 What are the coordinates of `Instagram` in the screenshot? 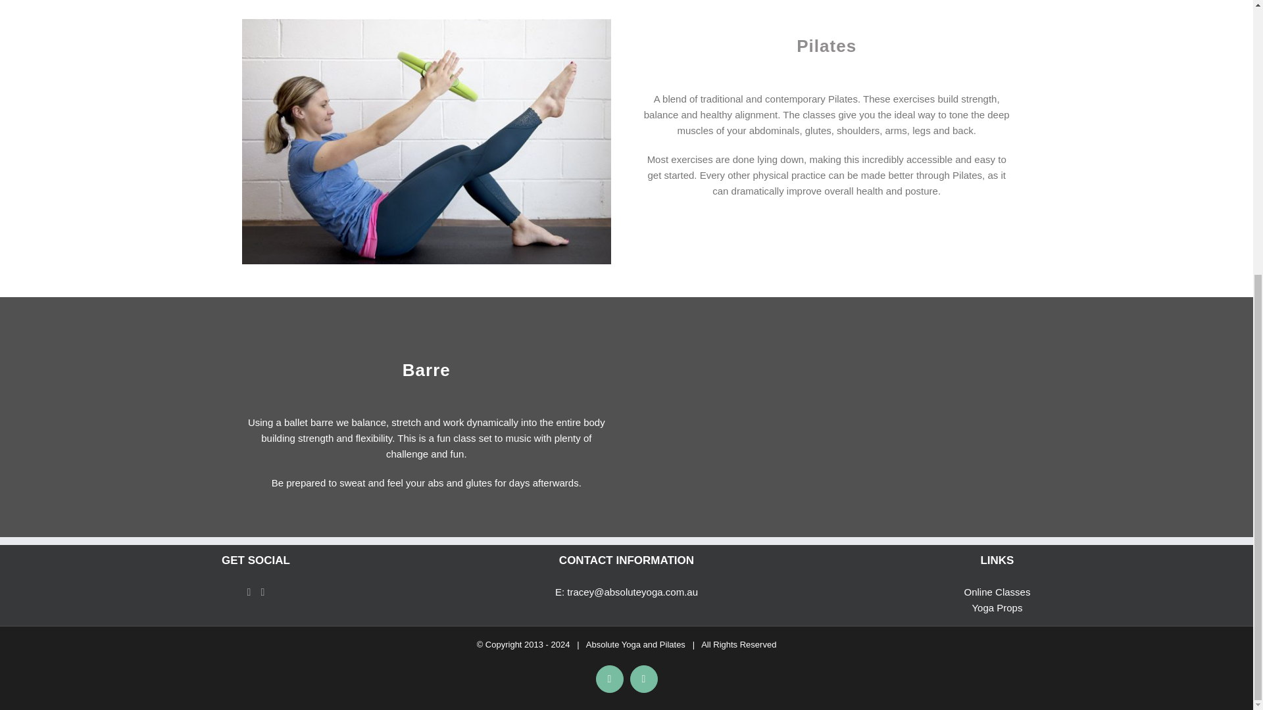 It's located at (644, 678).